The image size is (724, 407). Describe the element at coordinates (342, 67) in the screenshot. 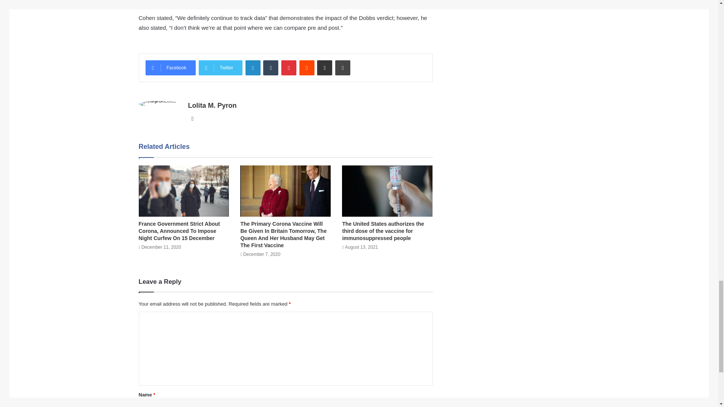

I see `Print` at that location.